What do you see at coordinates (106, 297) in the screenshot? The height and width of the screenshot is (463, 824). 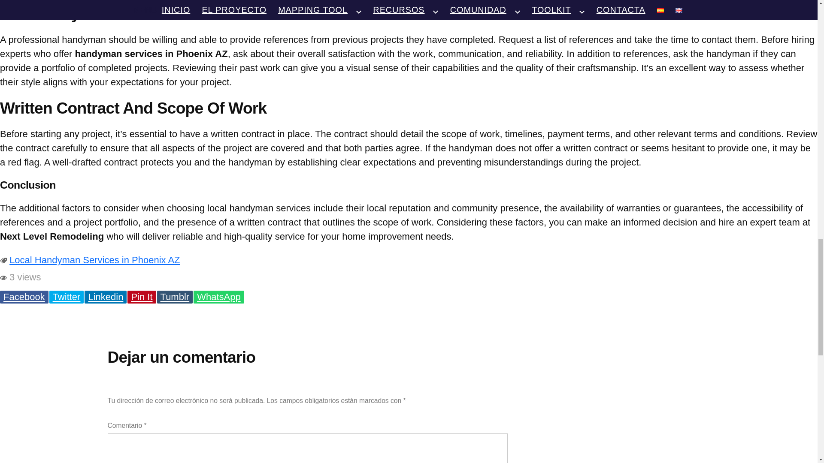 I see `Linkedin` at bounding box center [106, 297].